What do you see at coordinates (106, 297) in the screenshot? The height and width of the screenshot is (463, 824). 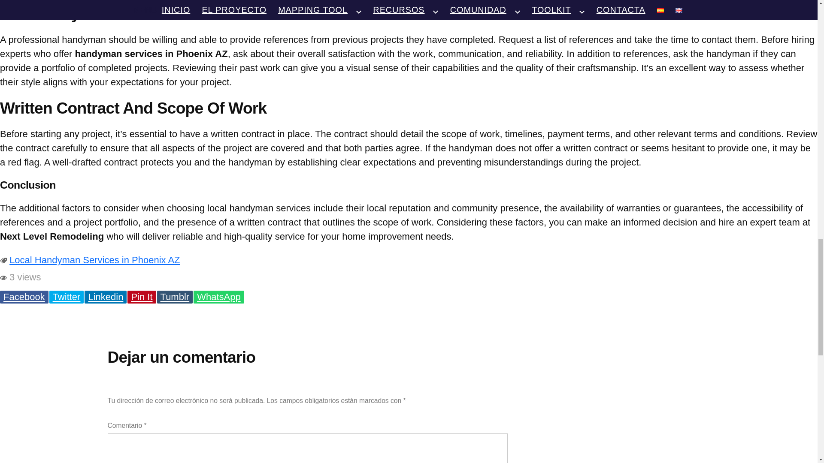 I see `Linkedin` at bounding box center [106, 297].